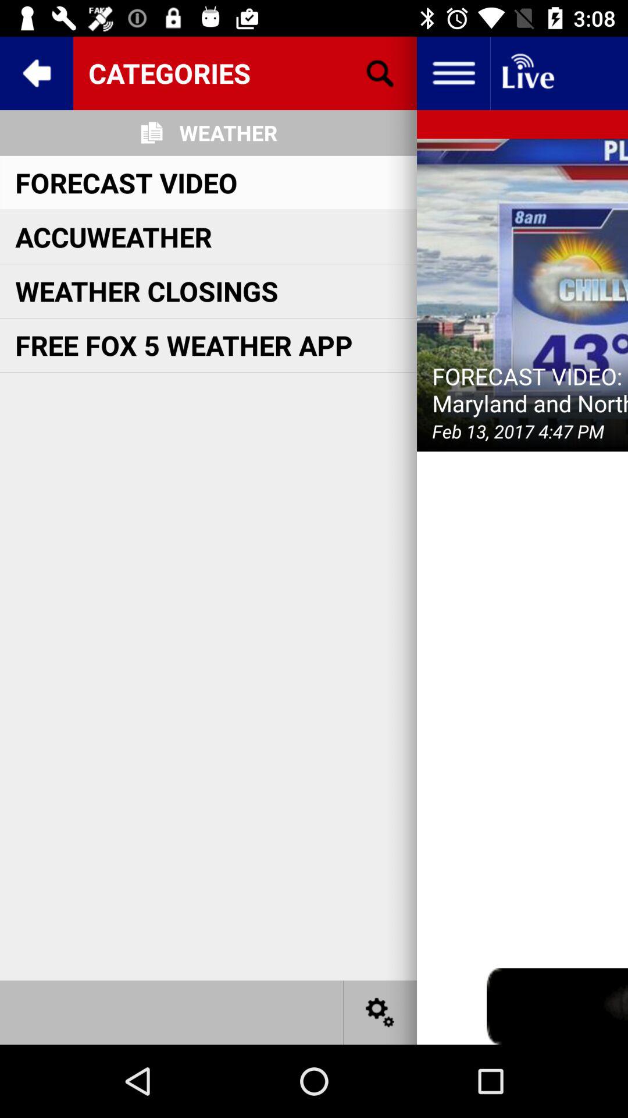 The image size is (628, 1118). Describe the element at coordinates (184, 345) in the screenshot. I see `scroll to free fox 5 icon` at that location.